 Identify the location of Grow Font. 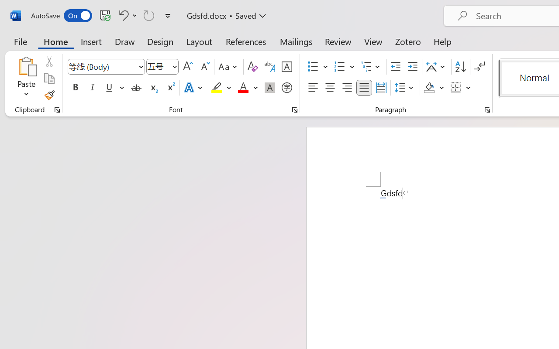
(188, 67).